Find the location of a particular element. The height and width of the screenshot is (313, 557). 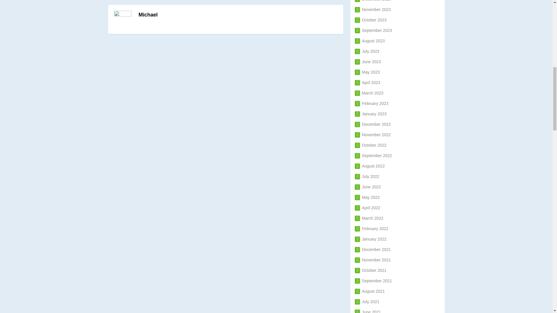

August 2023 is located at coordinates (370, 41).